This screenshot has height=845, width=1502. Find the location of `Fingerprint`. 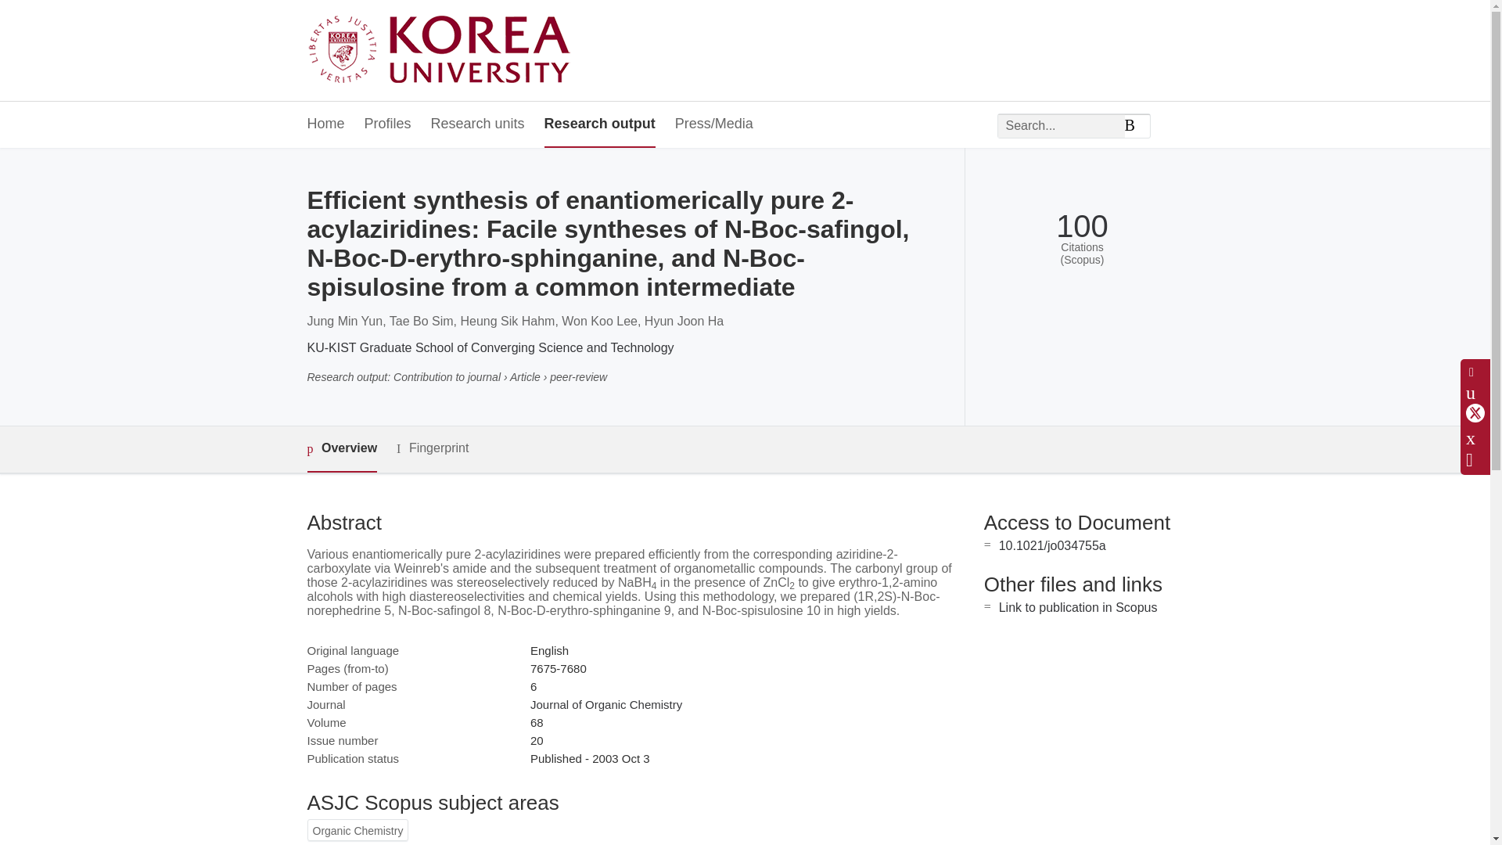

Fingerprint is located at coordinates (432, 448).